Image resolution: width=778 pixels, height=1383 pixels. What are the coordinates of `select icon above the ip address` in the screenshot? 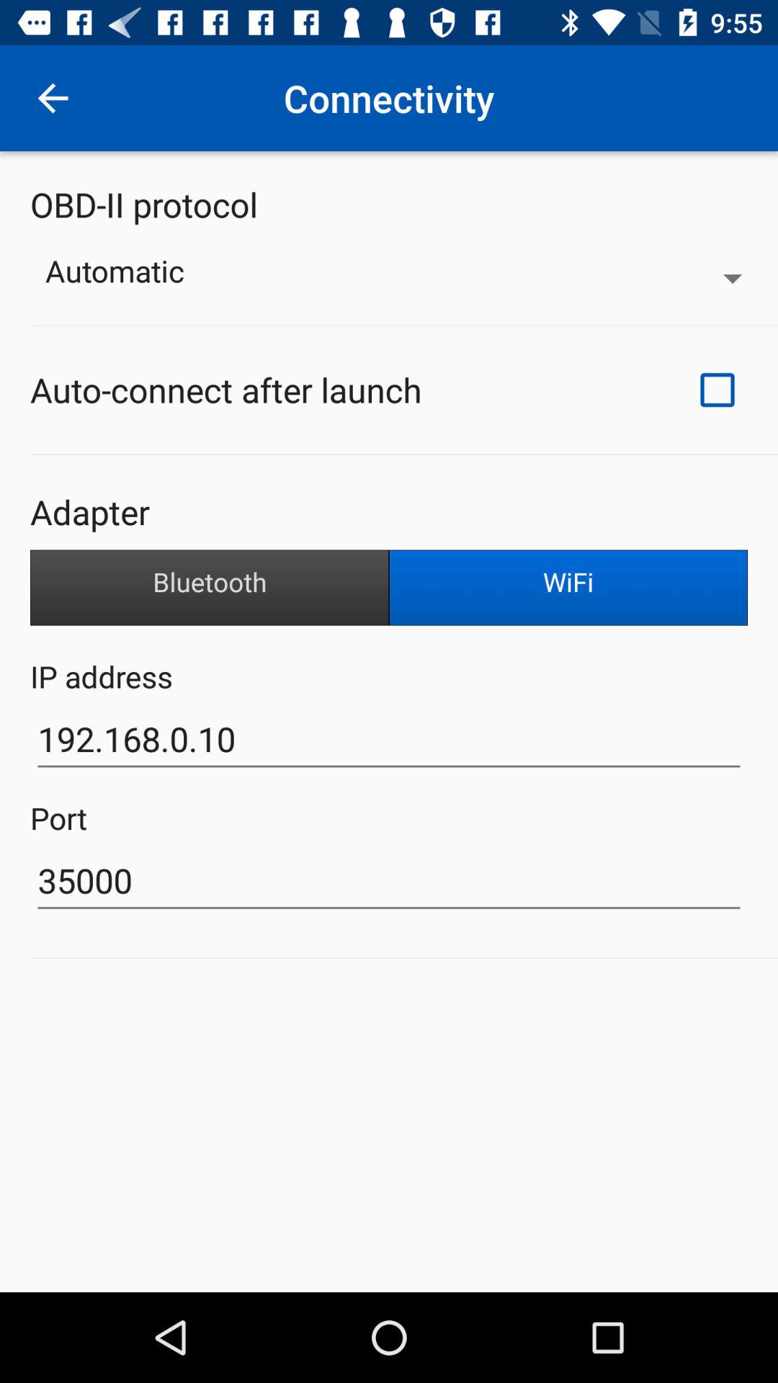 It's located at (210, 588).